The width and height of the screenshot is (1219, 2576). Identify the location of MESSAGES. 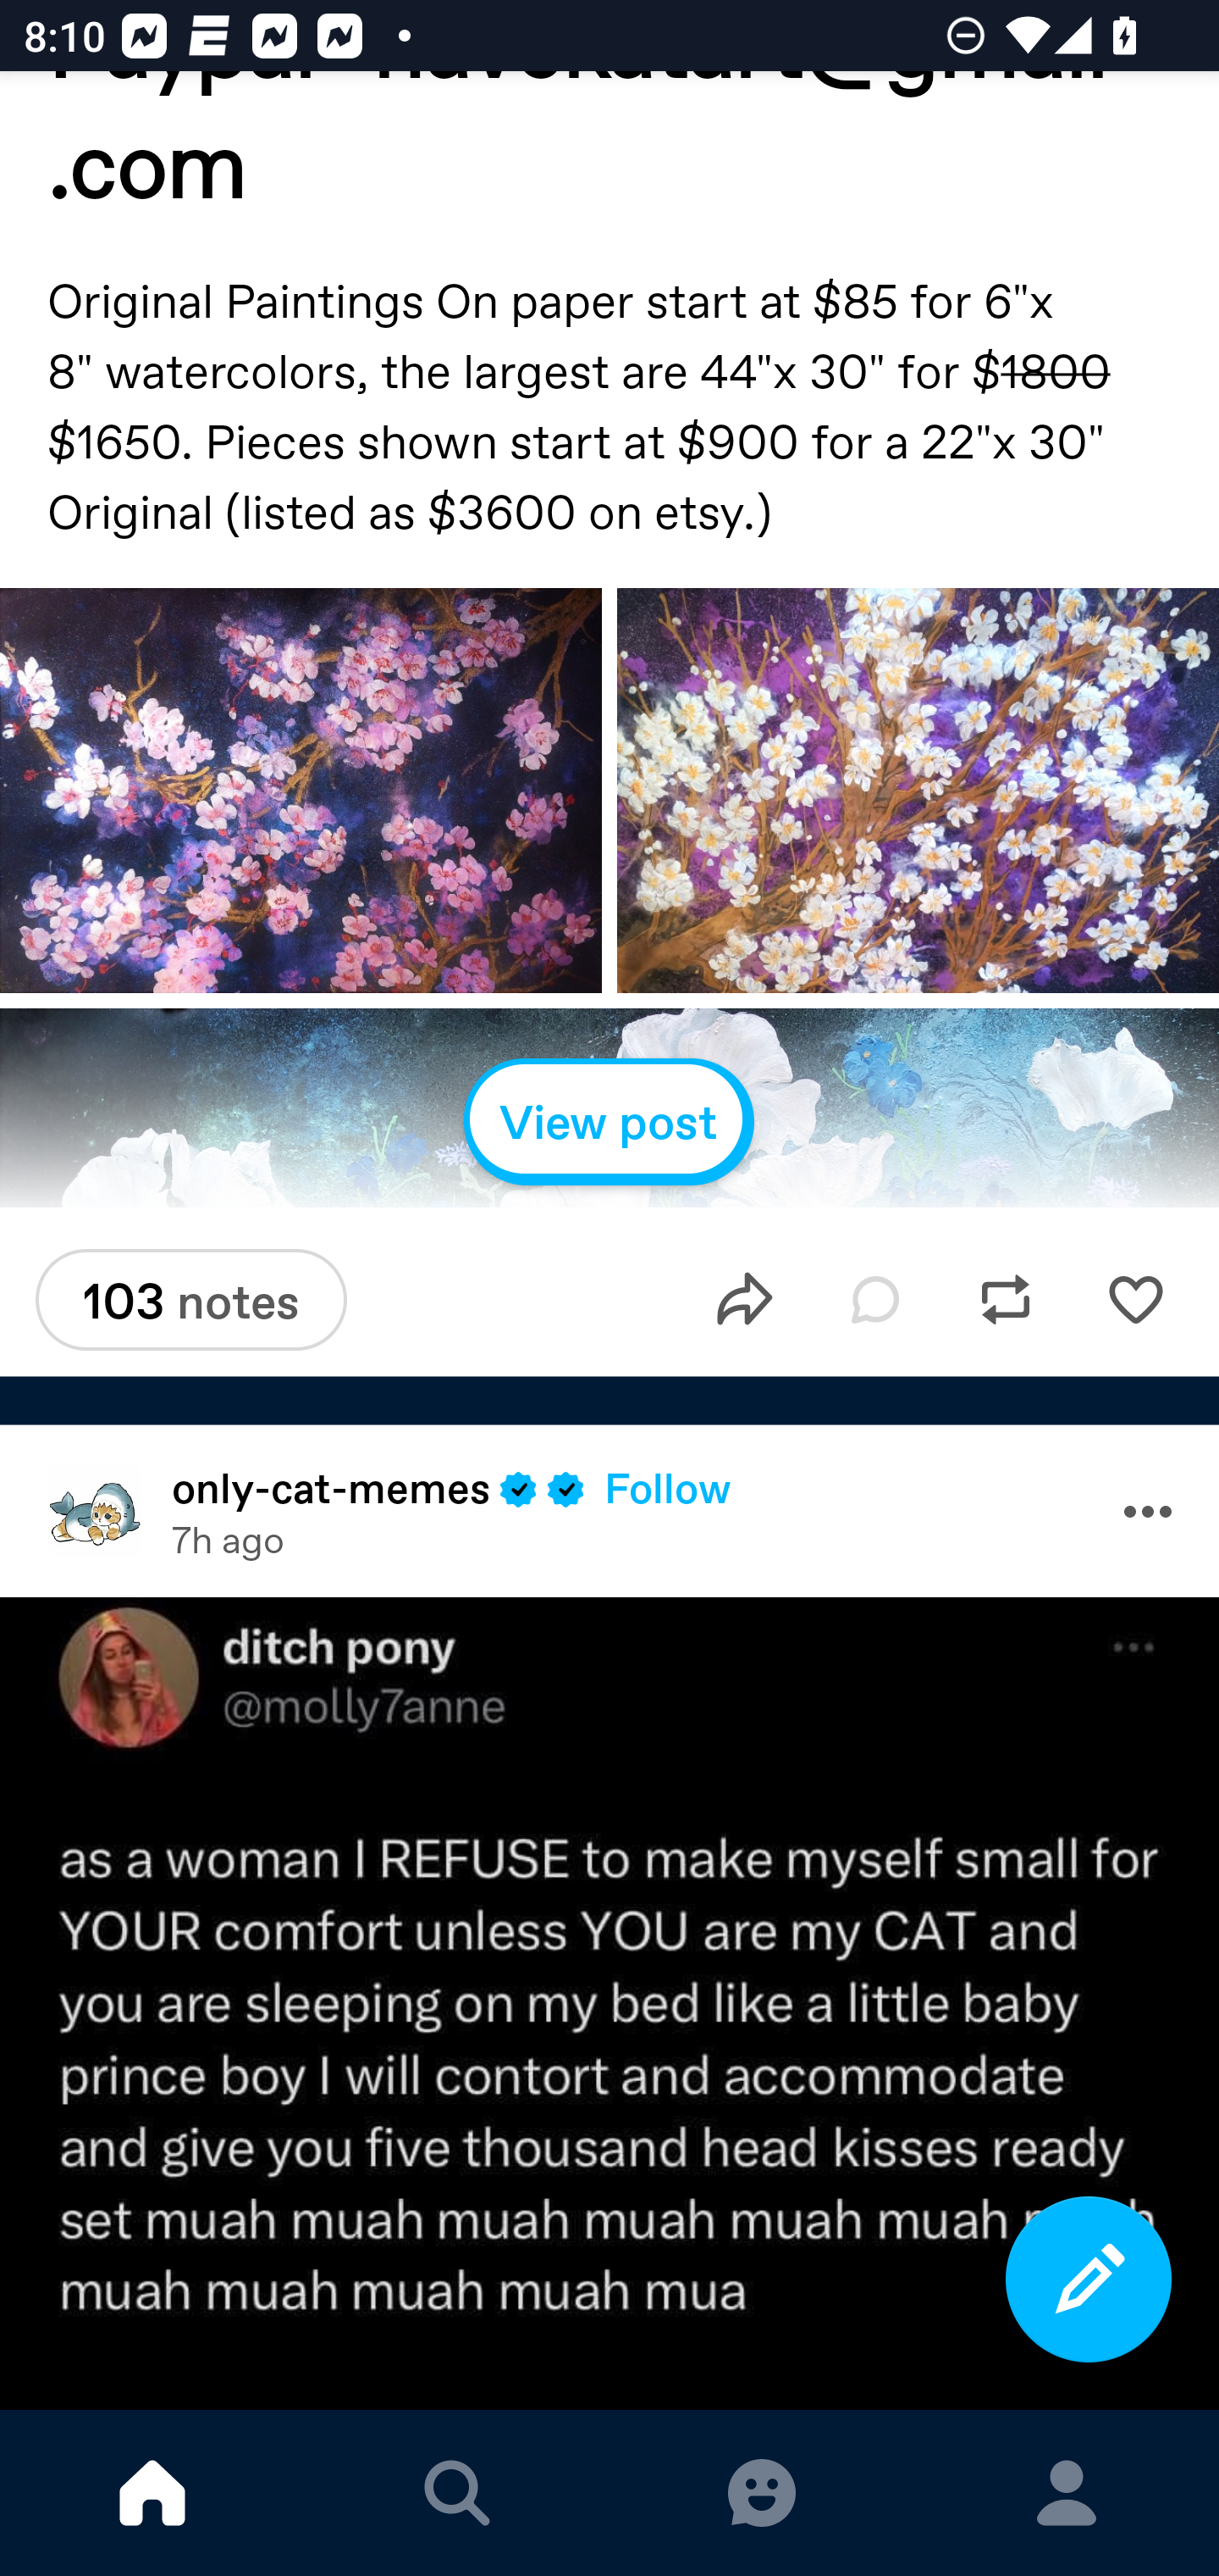
(762, 2493).